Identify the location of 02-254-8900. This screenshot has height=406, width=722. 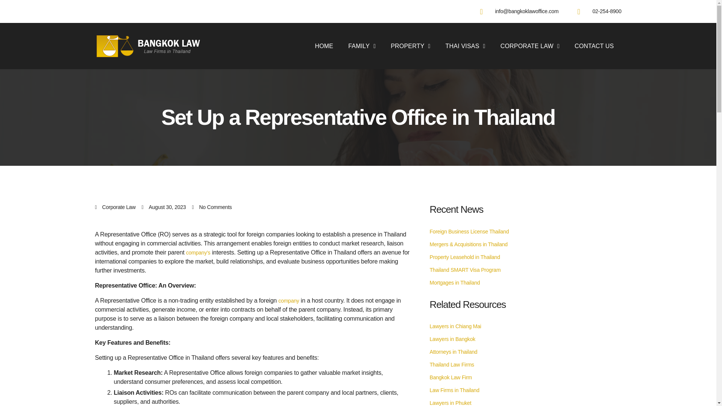
(599, 11).